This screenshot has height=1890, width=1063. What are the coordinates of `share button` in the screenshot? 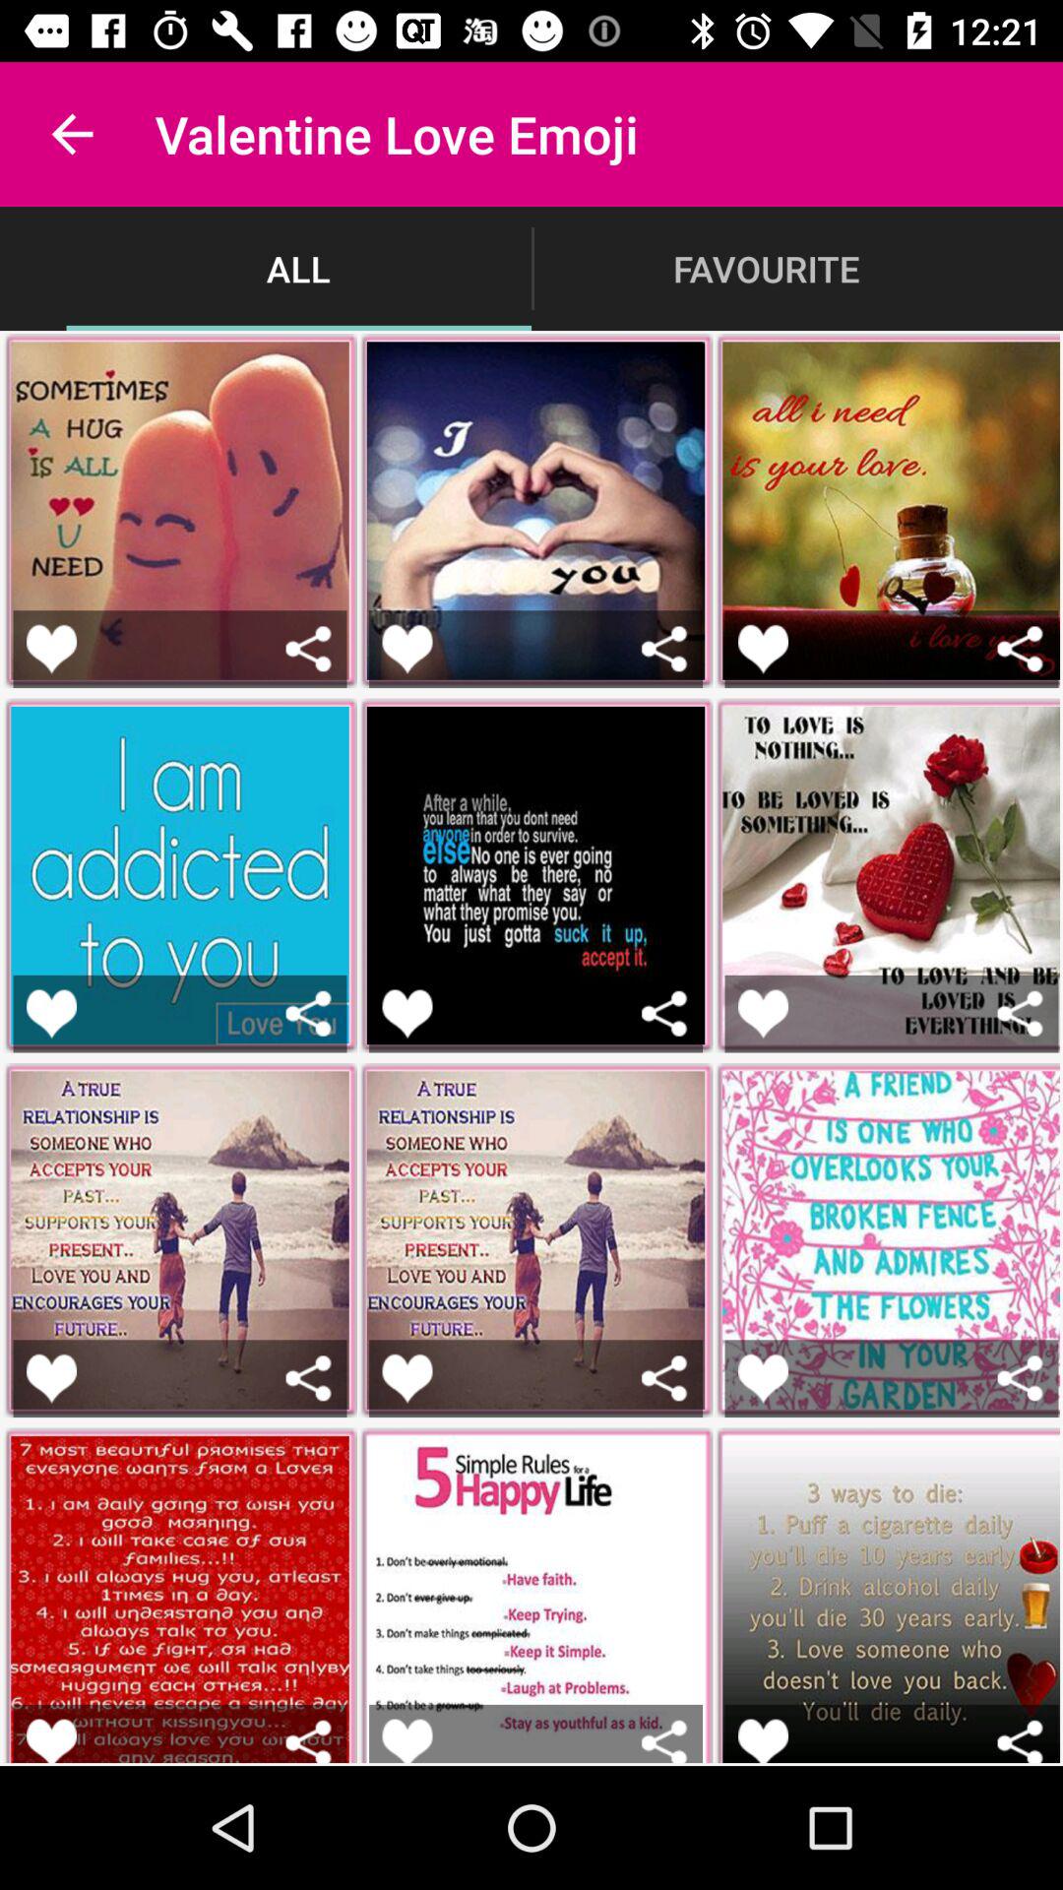 It's located at (1020, 1378).